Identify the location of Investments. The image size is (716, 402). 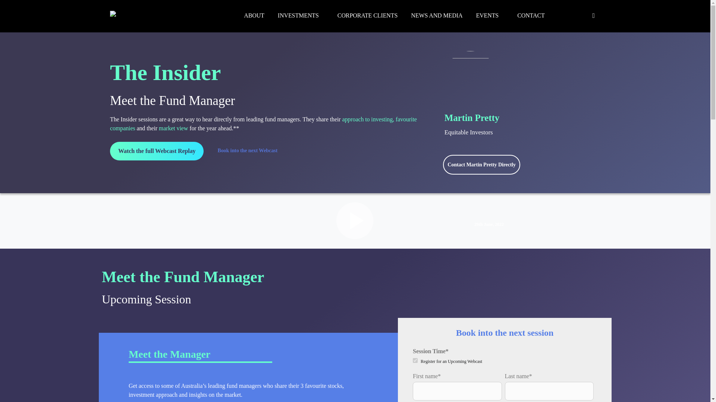
(301, 16).